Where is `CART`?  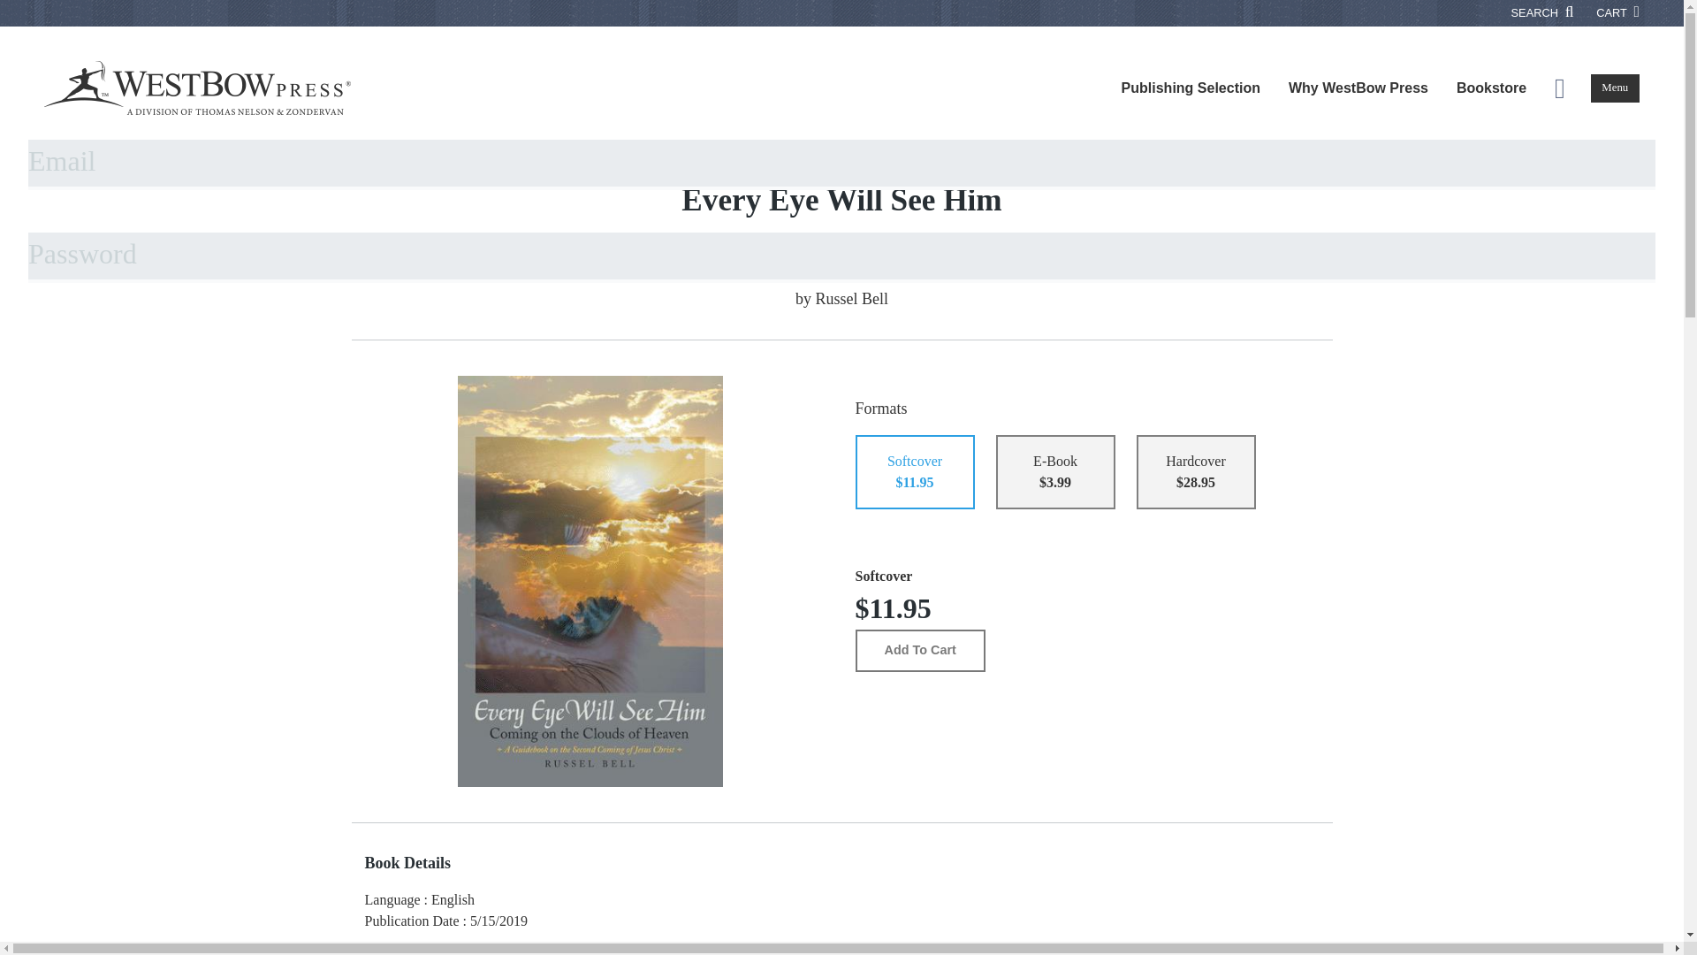
CART is located at coordinates (1617, 12).